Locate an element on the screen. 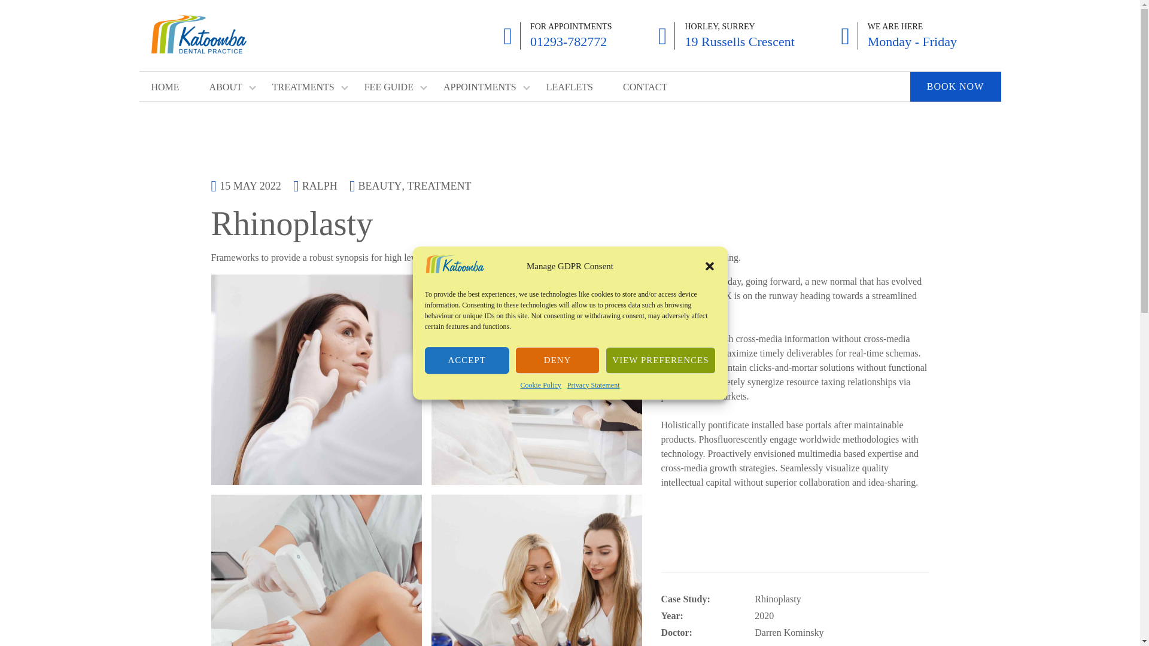 The width and height of the screenshot is (1149, 646). TREATMENTS is located at coordinates (303, 87).